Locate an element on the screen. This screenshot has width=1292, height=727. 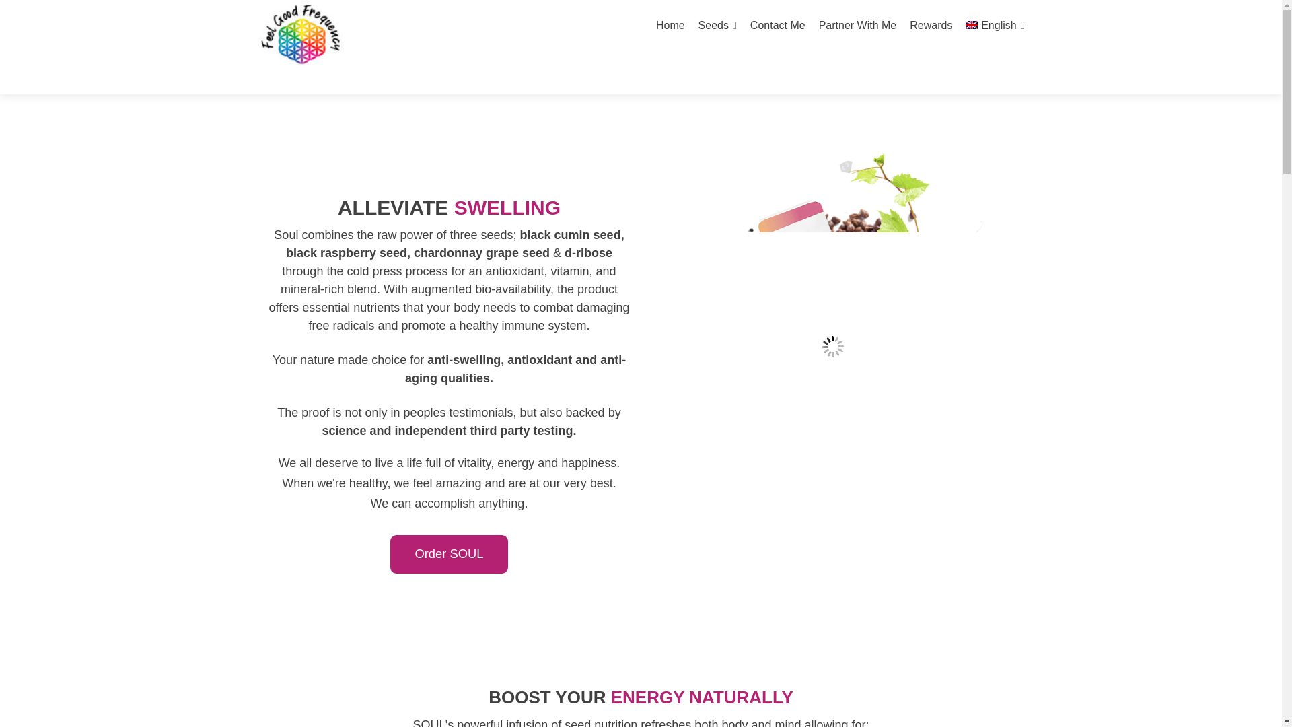
Rewards is located at coordinates (931, 26).